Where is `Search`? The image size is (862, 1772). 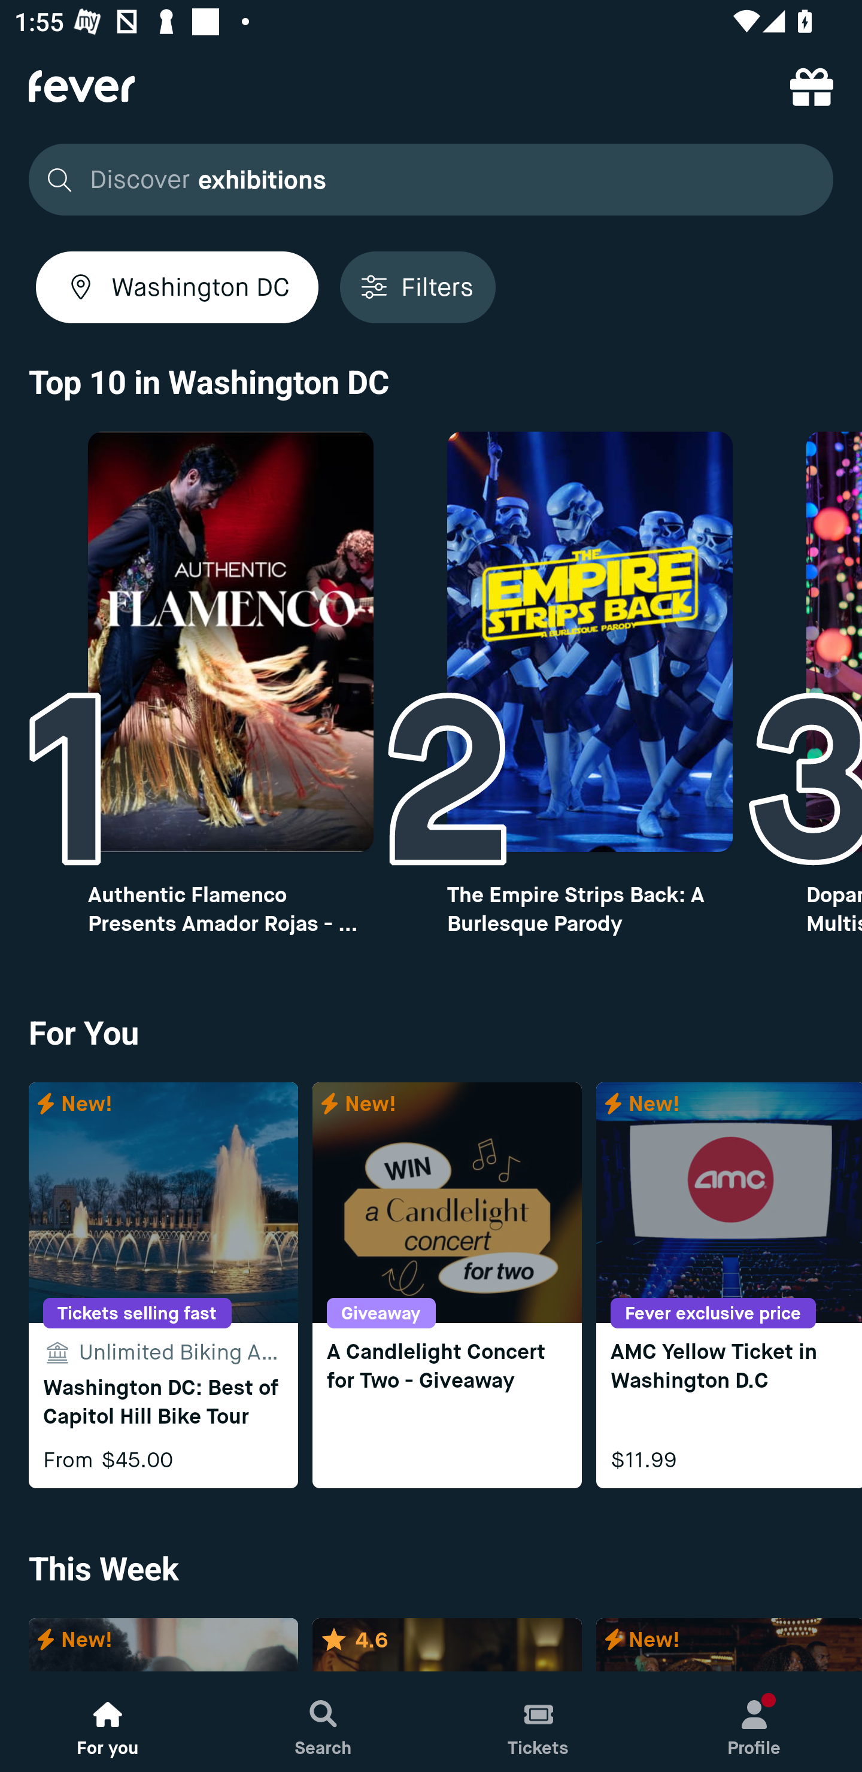 Search is located at coordinates (323, 1722).